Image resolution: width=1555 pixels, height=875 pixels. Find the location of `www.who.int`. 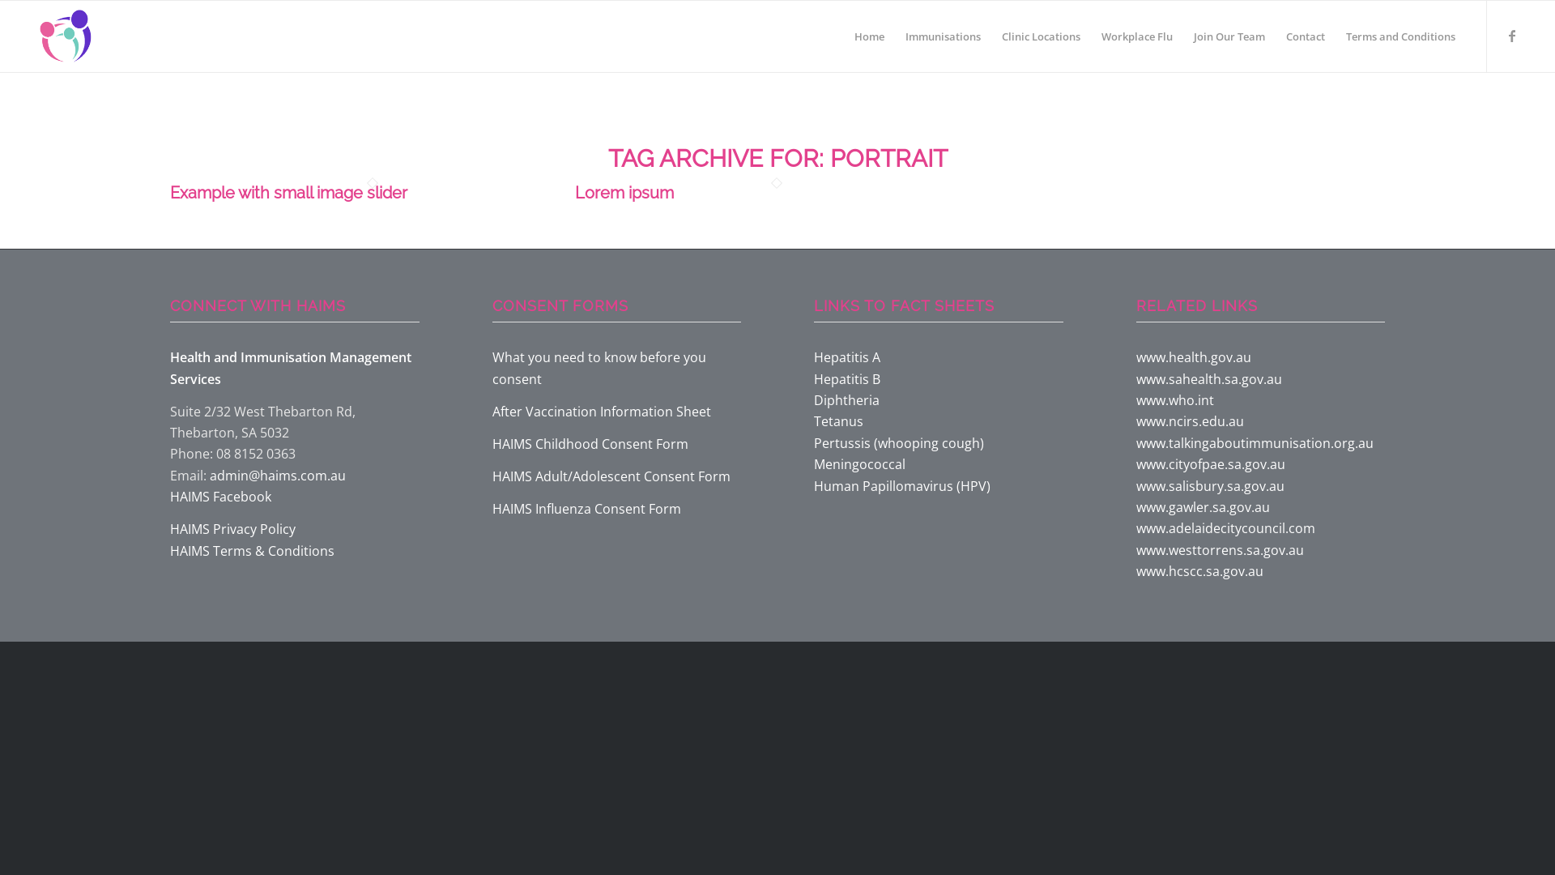

www.who.int is located at coordinates (1174, 400).